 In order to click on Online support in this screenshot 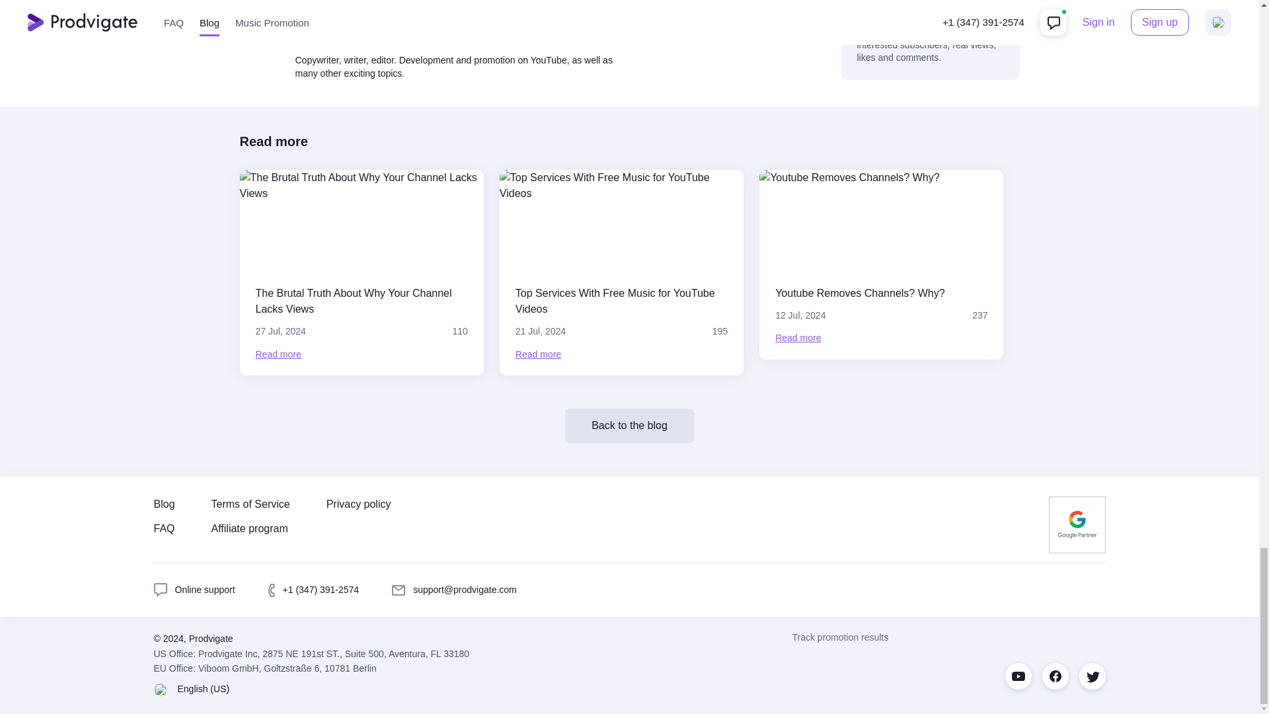, I will do `click(629, 425)`.